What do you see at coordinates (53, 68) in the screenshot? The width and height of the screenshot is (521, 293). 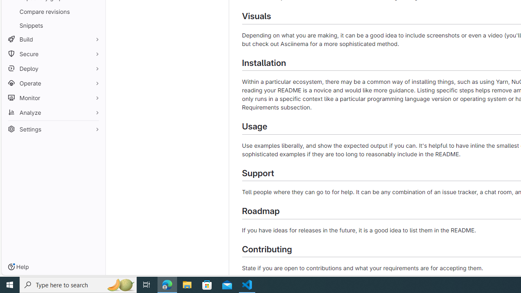 I see `Deploy` at bounding box center [53, 68].